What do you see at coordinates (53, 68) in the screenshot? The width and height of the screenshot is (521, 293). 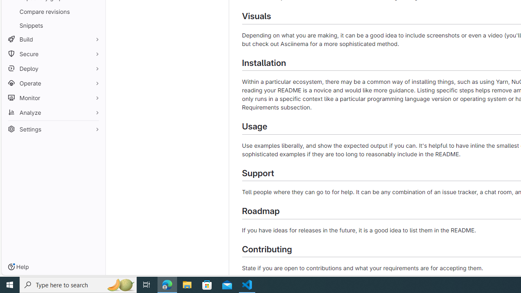 I see `Deploy` at bounding box center [53, 68].